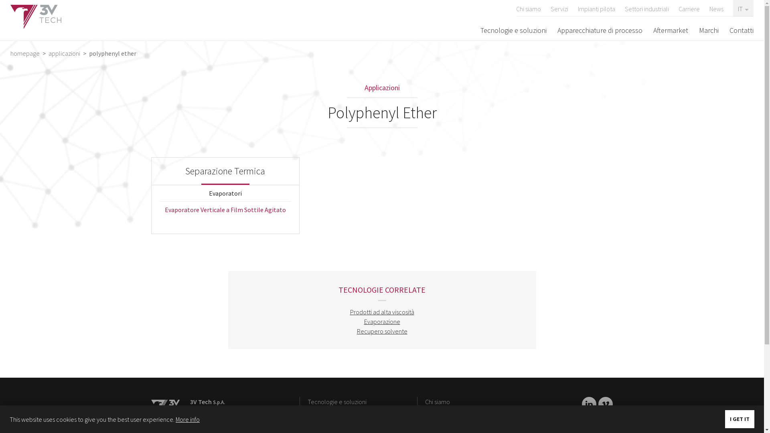 The height and width of the screenshot is (433, 770). Describe the element at coordinates (559, 8) in the screenshot. I see `Servizi` at that location.